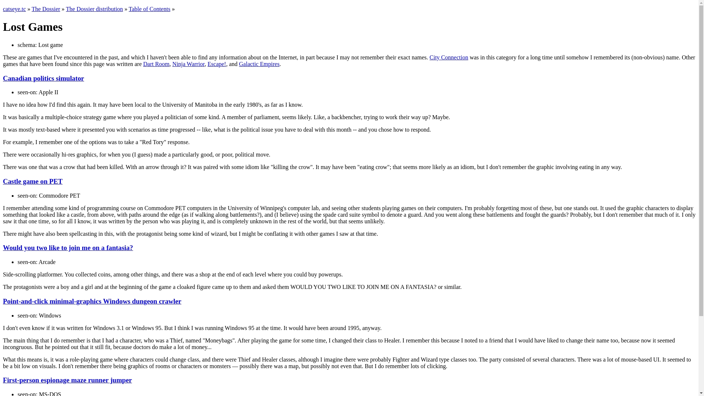 This screenshot has width=704, height=396. I want to click on The Dossier distribution, so click(95, 9).